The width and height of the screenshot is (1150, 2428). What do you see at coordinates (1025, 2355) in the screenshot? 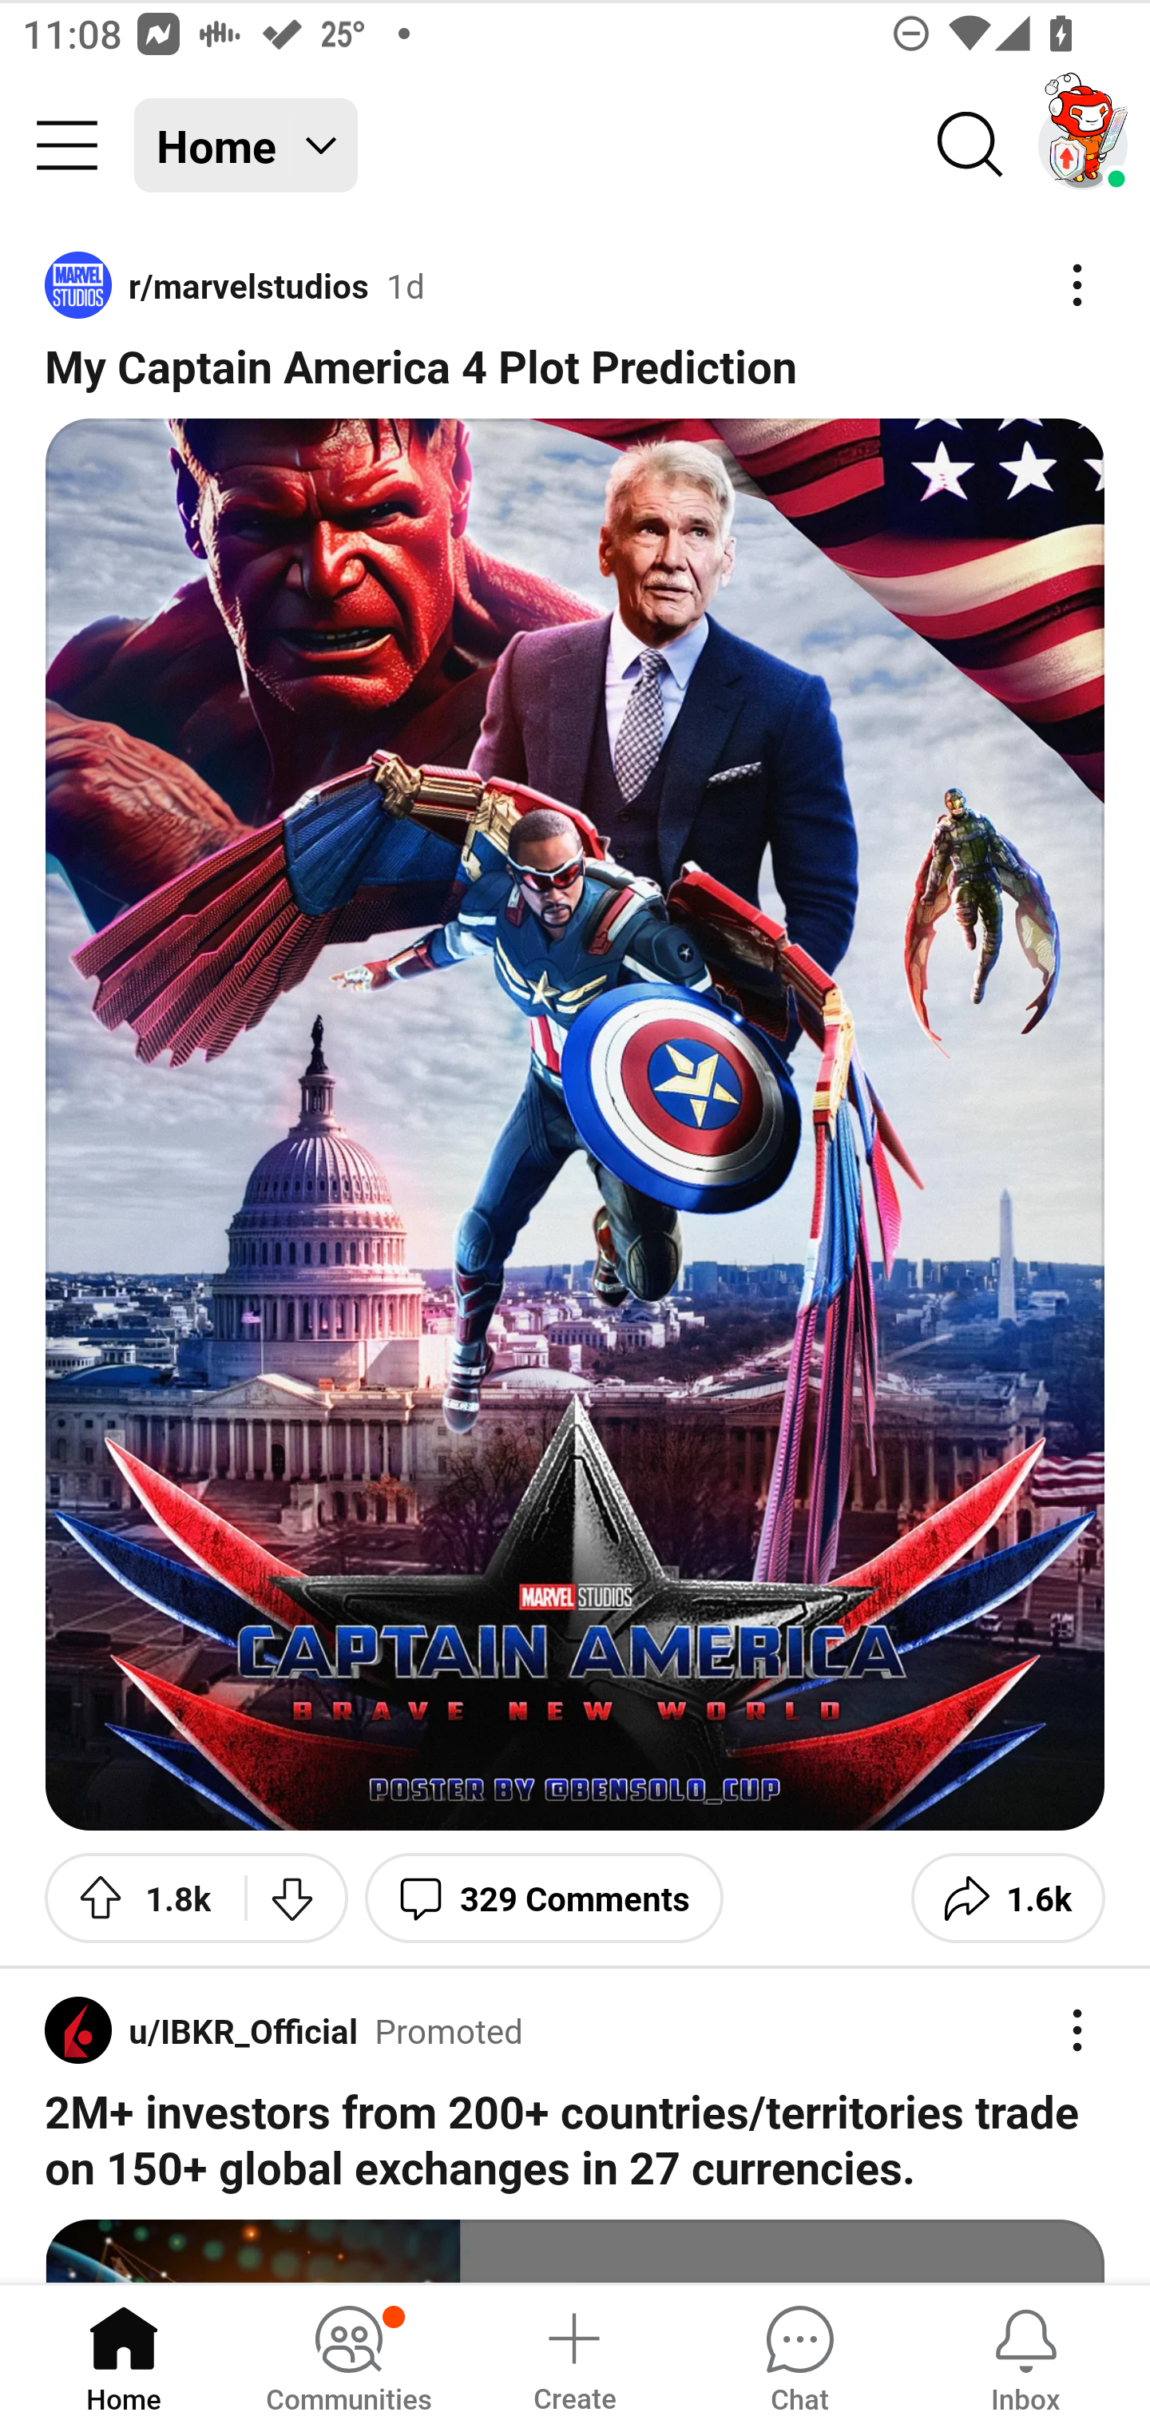
I see `Inbox` at bounding box center [1025, 2355].